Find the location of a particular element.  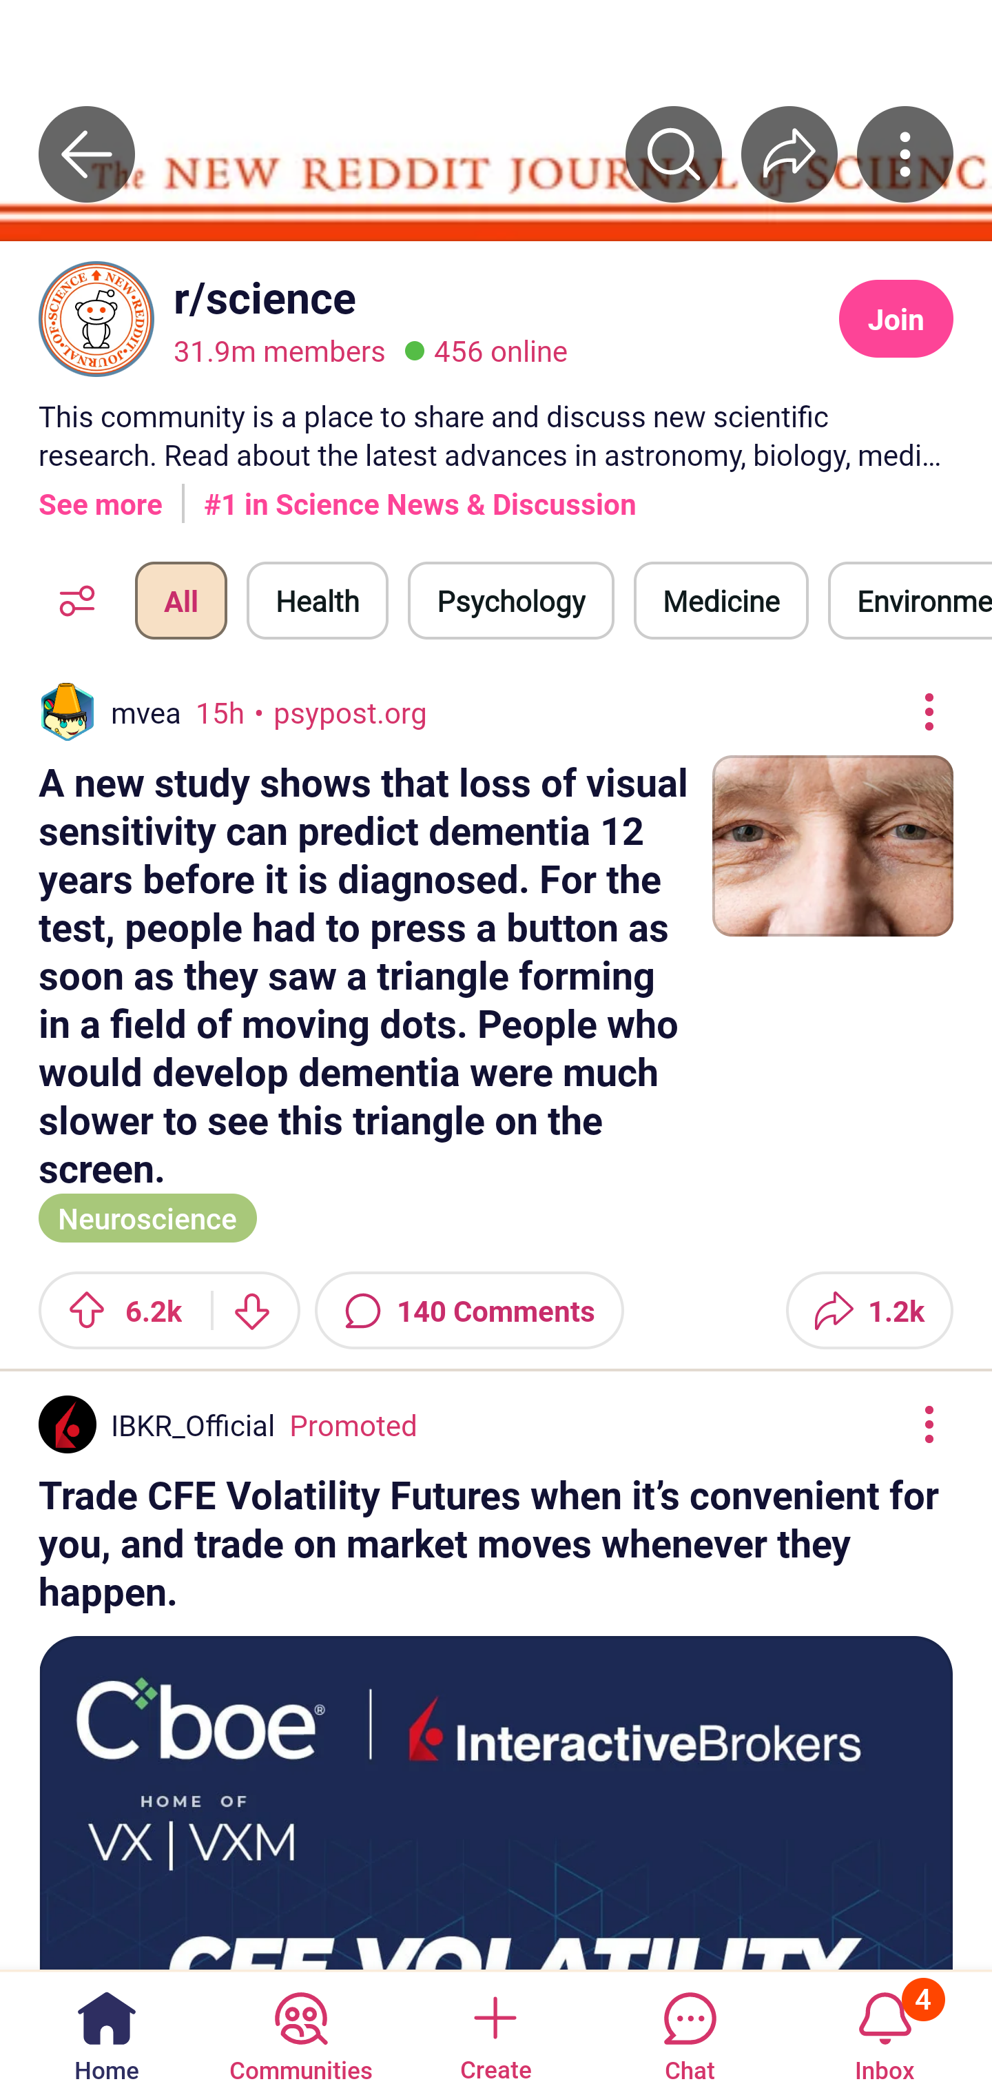

Health is located at coordinates (318, 600).